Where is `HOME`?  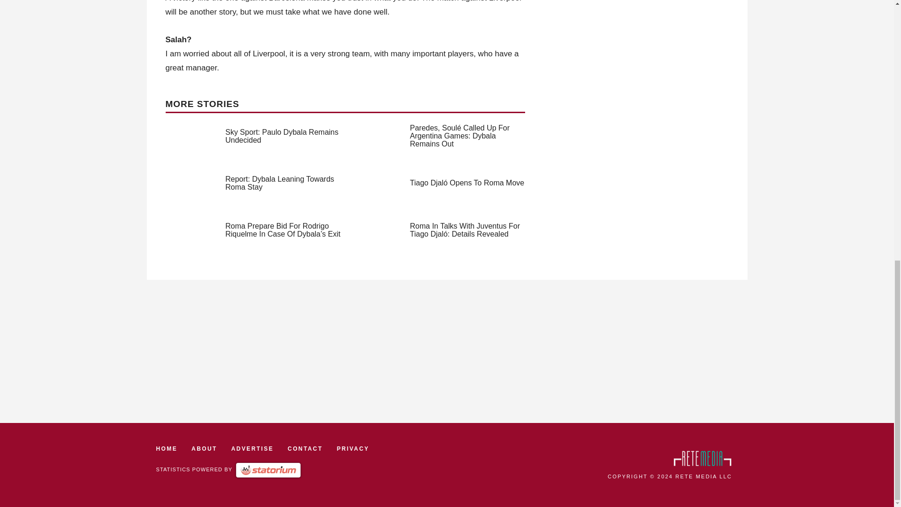 HOME is located at coordinates (167, 449).